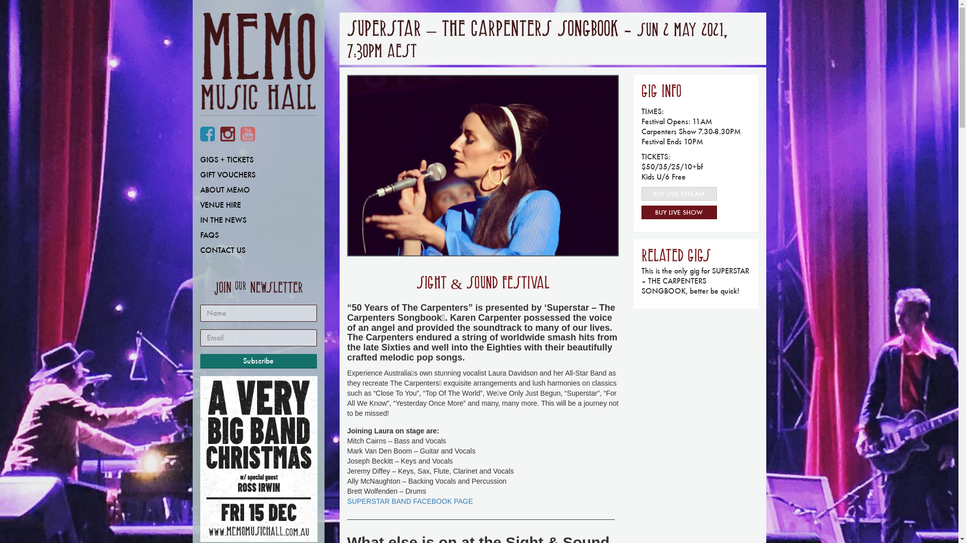 The width and height of the screenshot is (966, 543). Describe the element at coordinates (679, 212) in the screenshot. I see `BUY LIVE SHOW` at that location.